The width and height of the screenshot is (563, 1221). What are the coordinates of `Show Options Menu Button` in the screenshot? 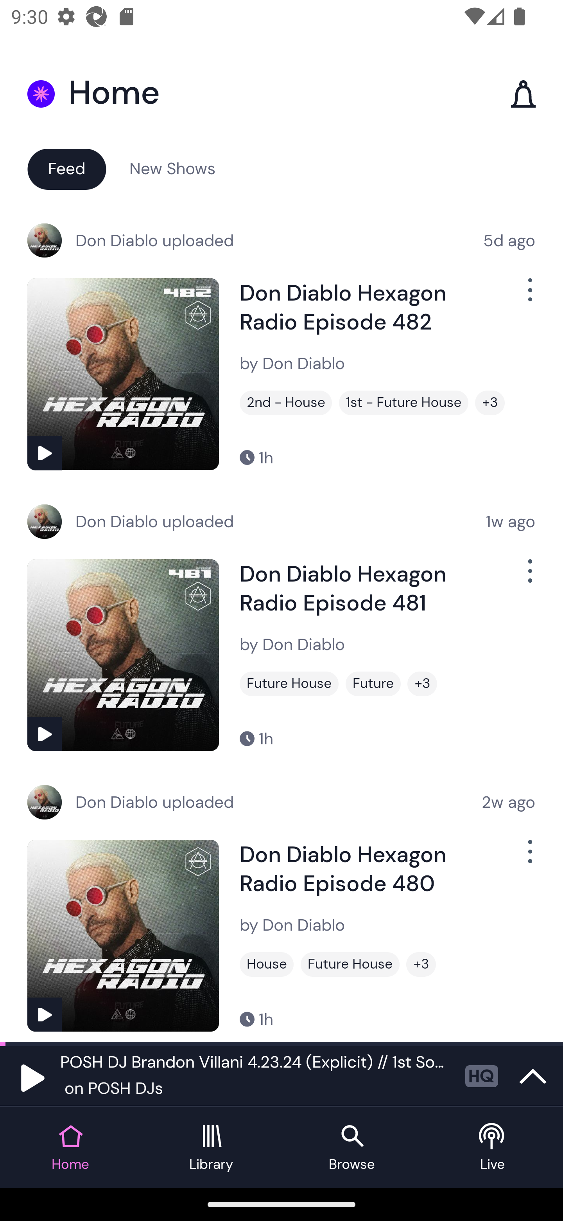 It's located at (529, 577).